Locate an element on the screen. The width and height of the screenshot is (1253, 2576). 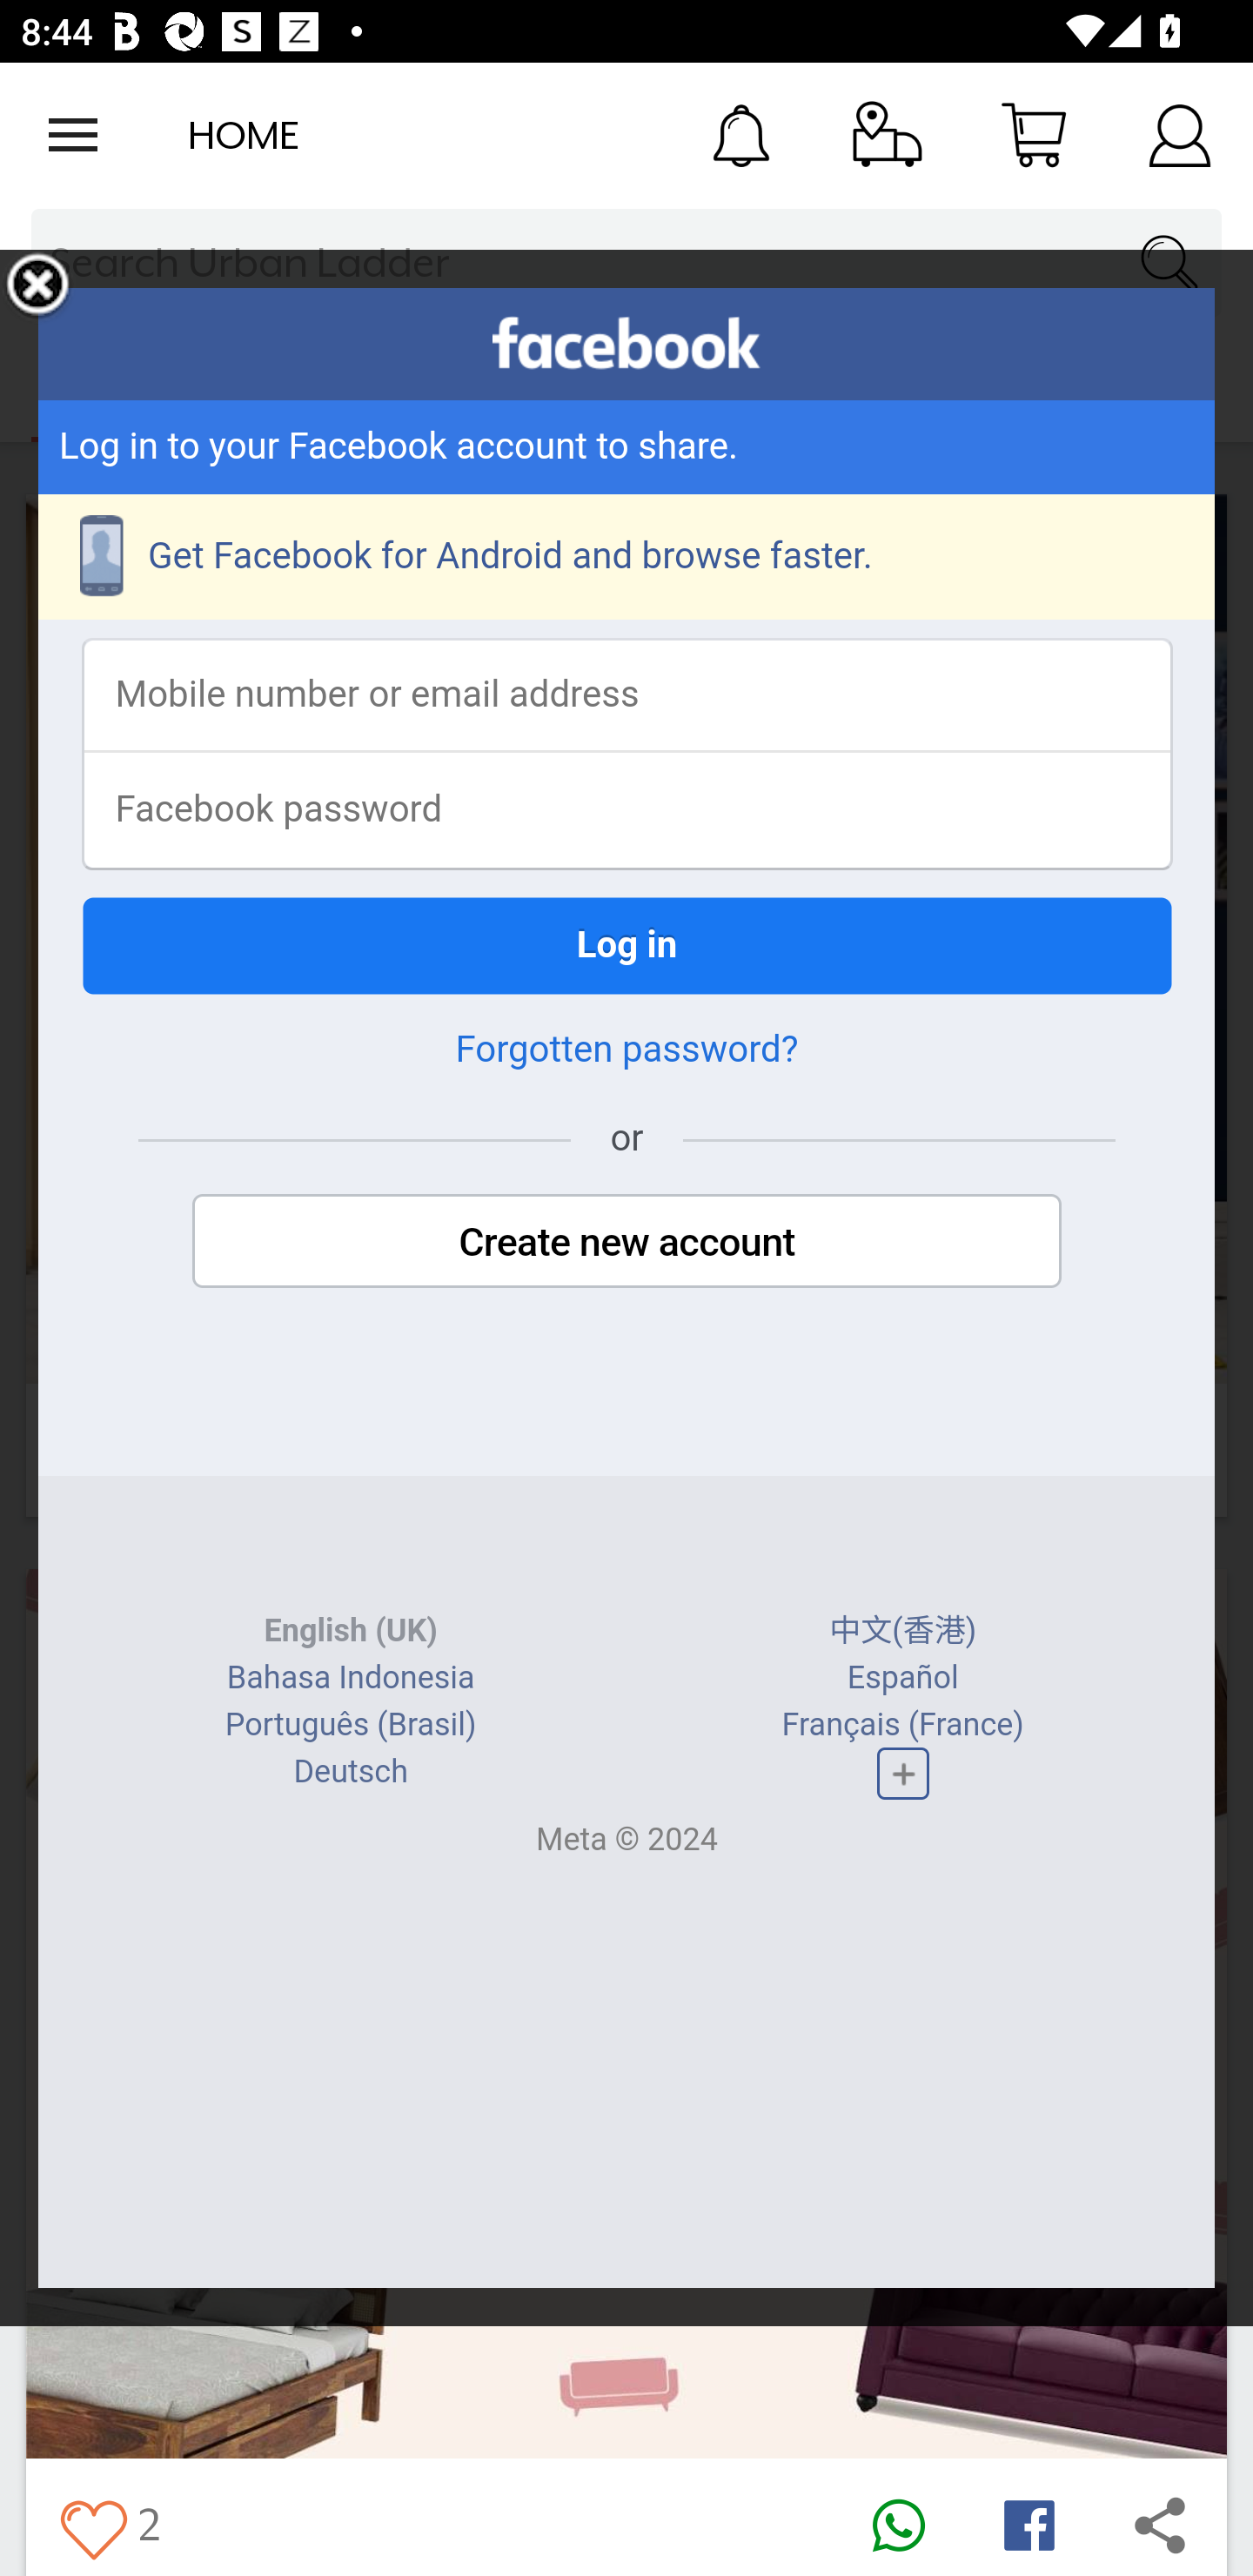
facebook is located at coordinates (626, 343).